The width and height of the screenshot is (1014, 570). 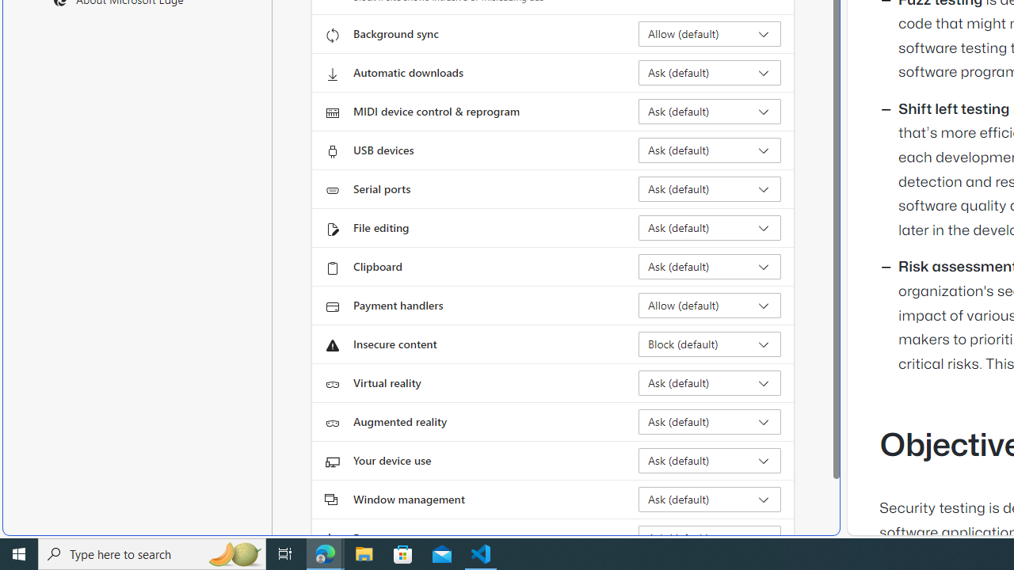 What do you see at coordinates (710, 499) in the screenshot?
I see `Window management Ask (default)` at bounding box center [710, 499].